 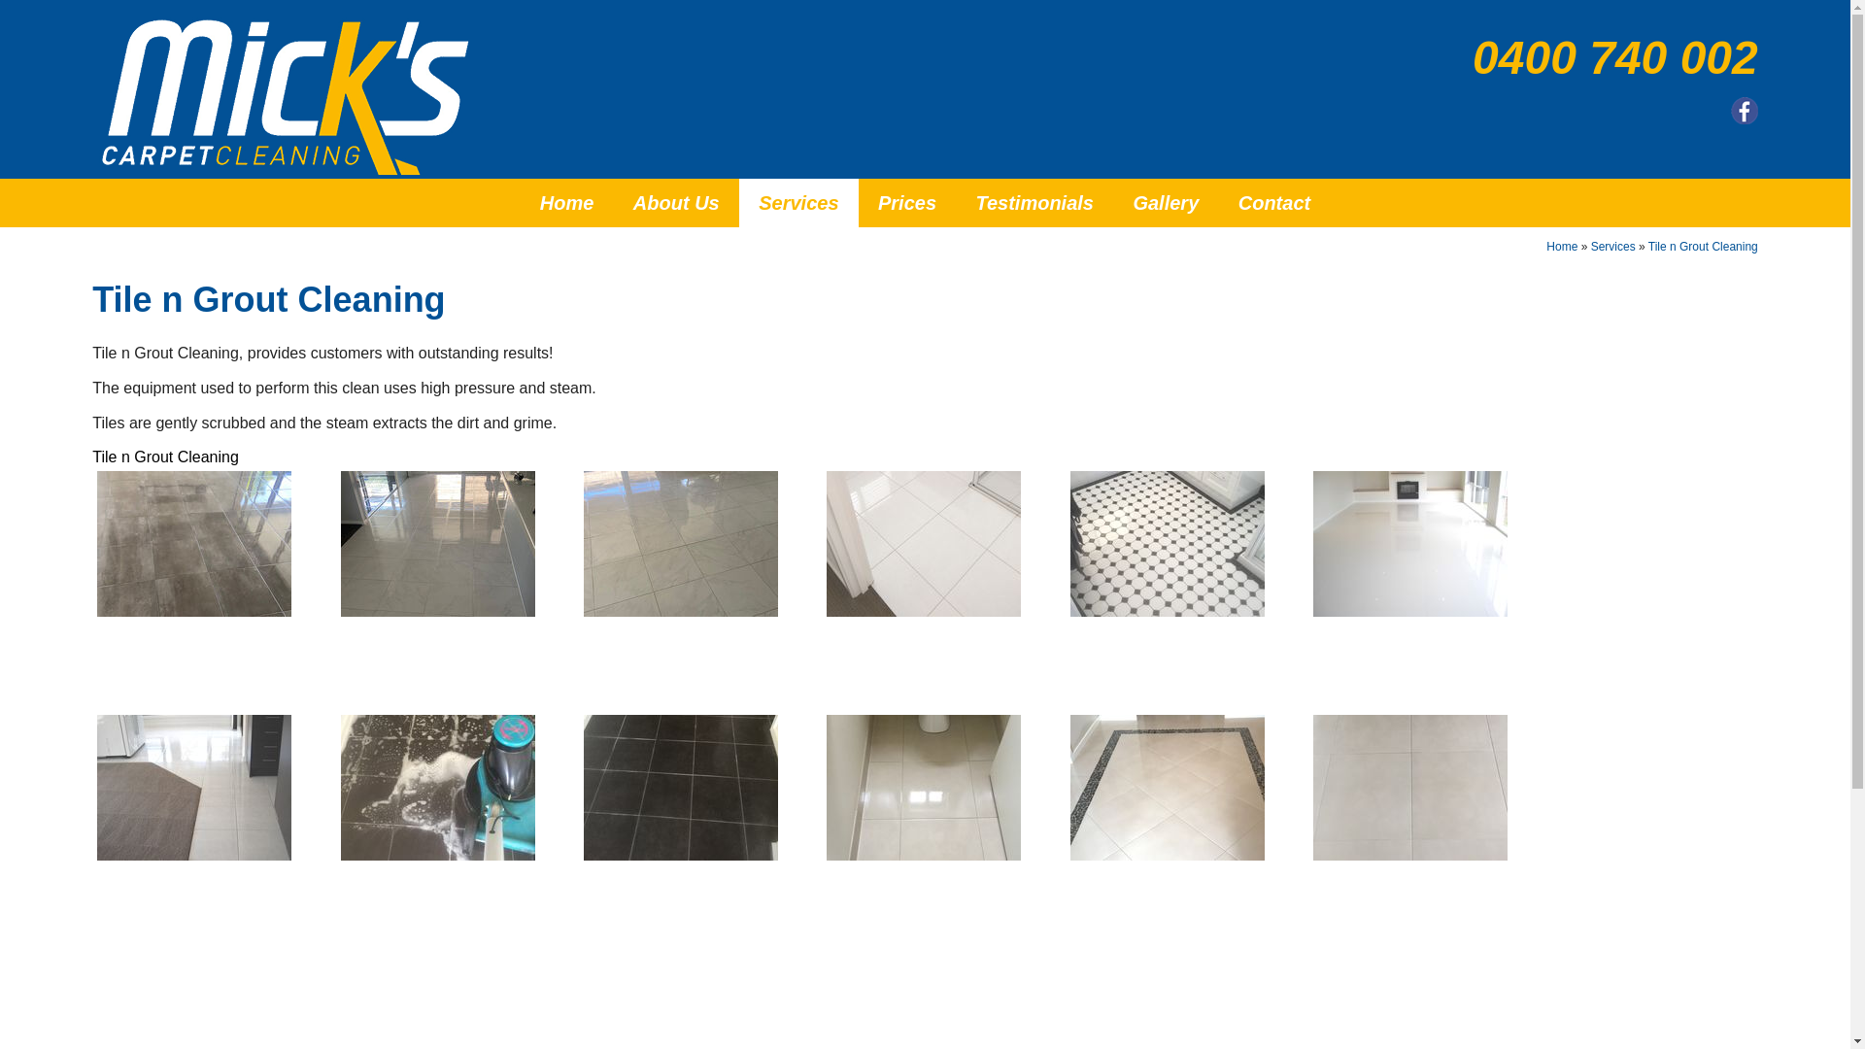 I want to click on Tile n Grout Cleaning - Micks Carpet Cleaning Ballarat, so click(x=438, y=544).